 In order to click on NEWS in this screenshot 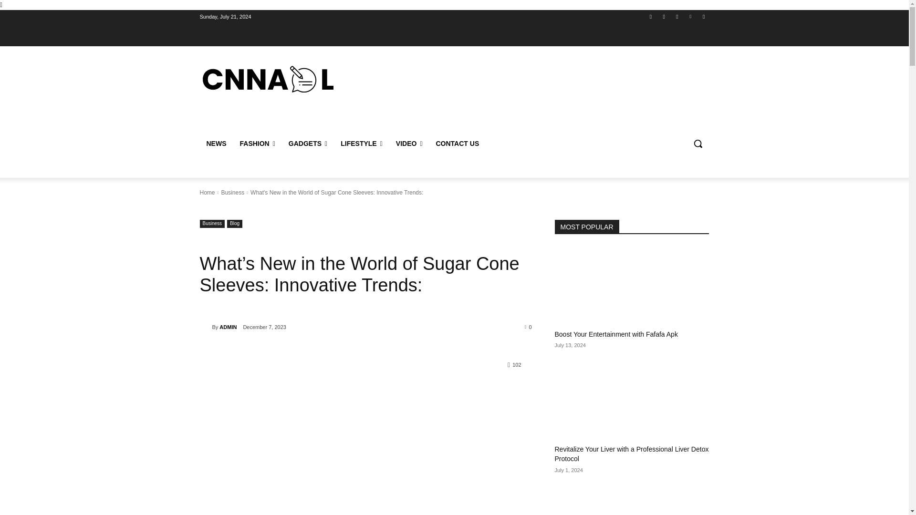, I will do `click(216, 143)`.